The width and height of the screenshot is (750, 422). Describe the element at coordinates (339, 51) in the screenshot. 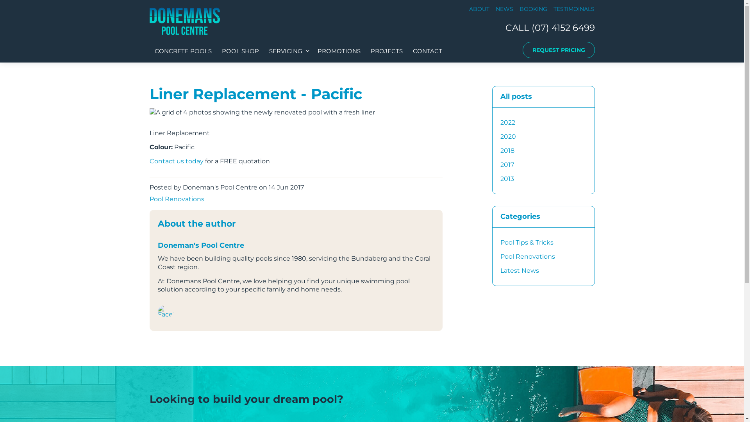

I see `PROMOTIONS` at that location.